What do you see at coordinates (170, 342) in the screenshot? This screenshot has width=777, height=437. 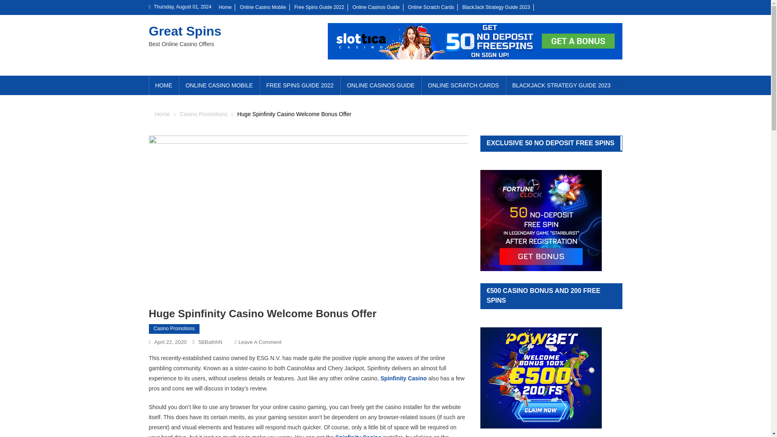 I see `April 22, 2020` at bounding box center [170, 342].